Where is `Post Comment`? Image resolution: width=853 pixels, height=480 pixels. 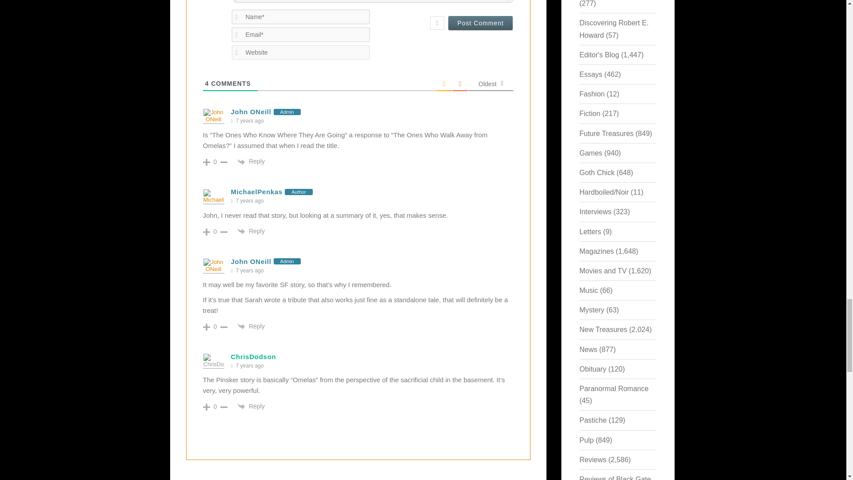
Post Comment is located at coordinates (480, 23).